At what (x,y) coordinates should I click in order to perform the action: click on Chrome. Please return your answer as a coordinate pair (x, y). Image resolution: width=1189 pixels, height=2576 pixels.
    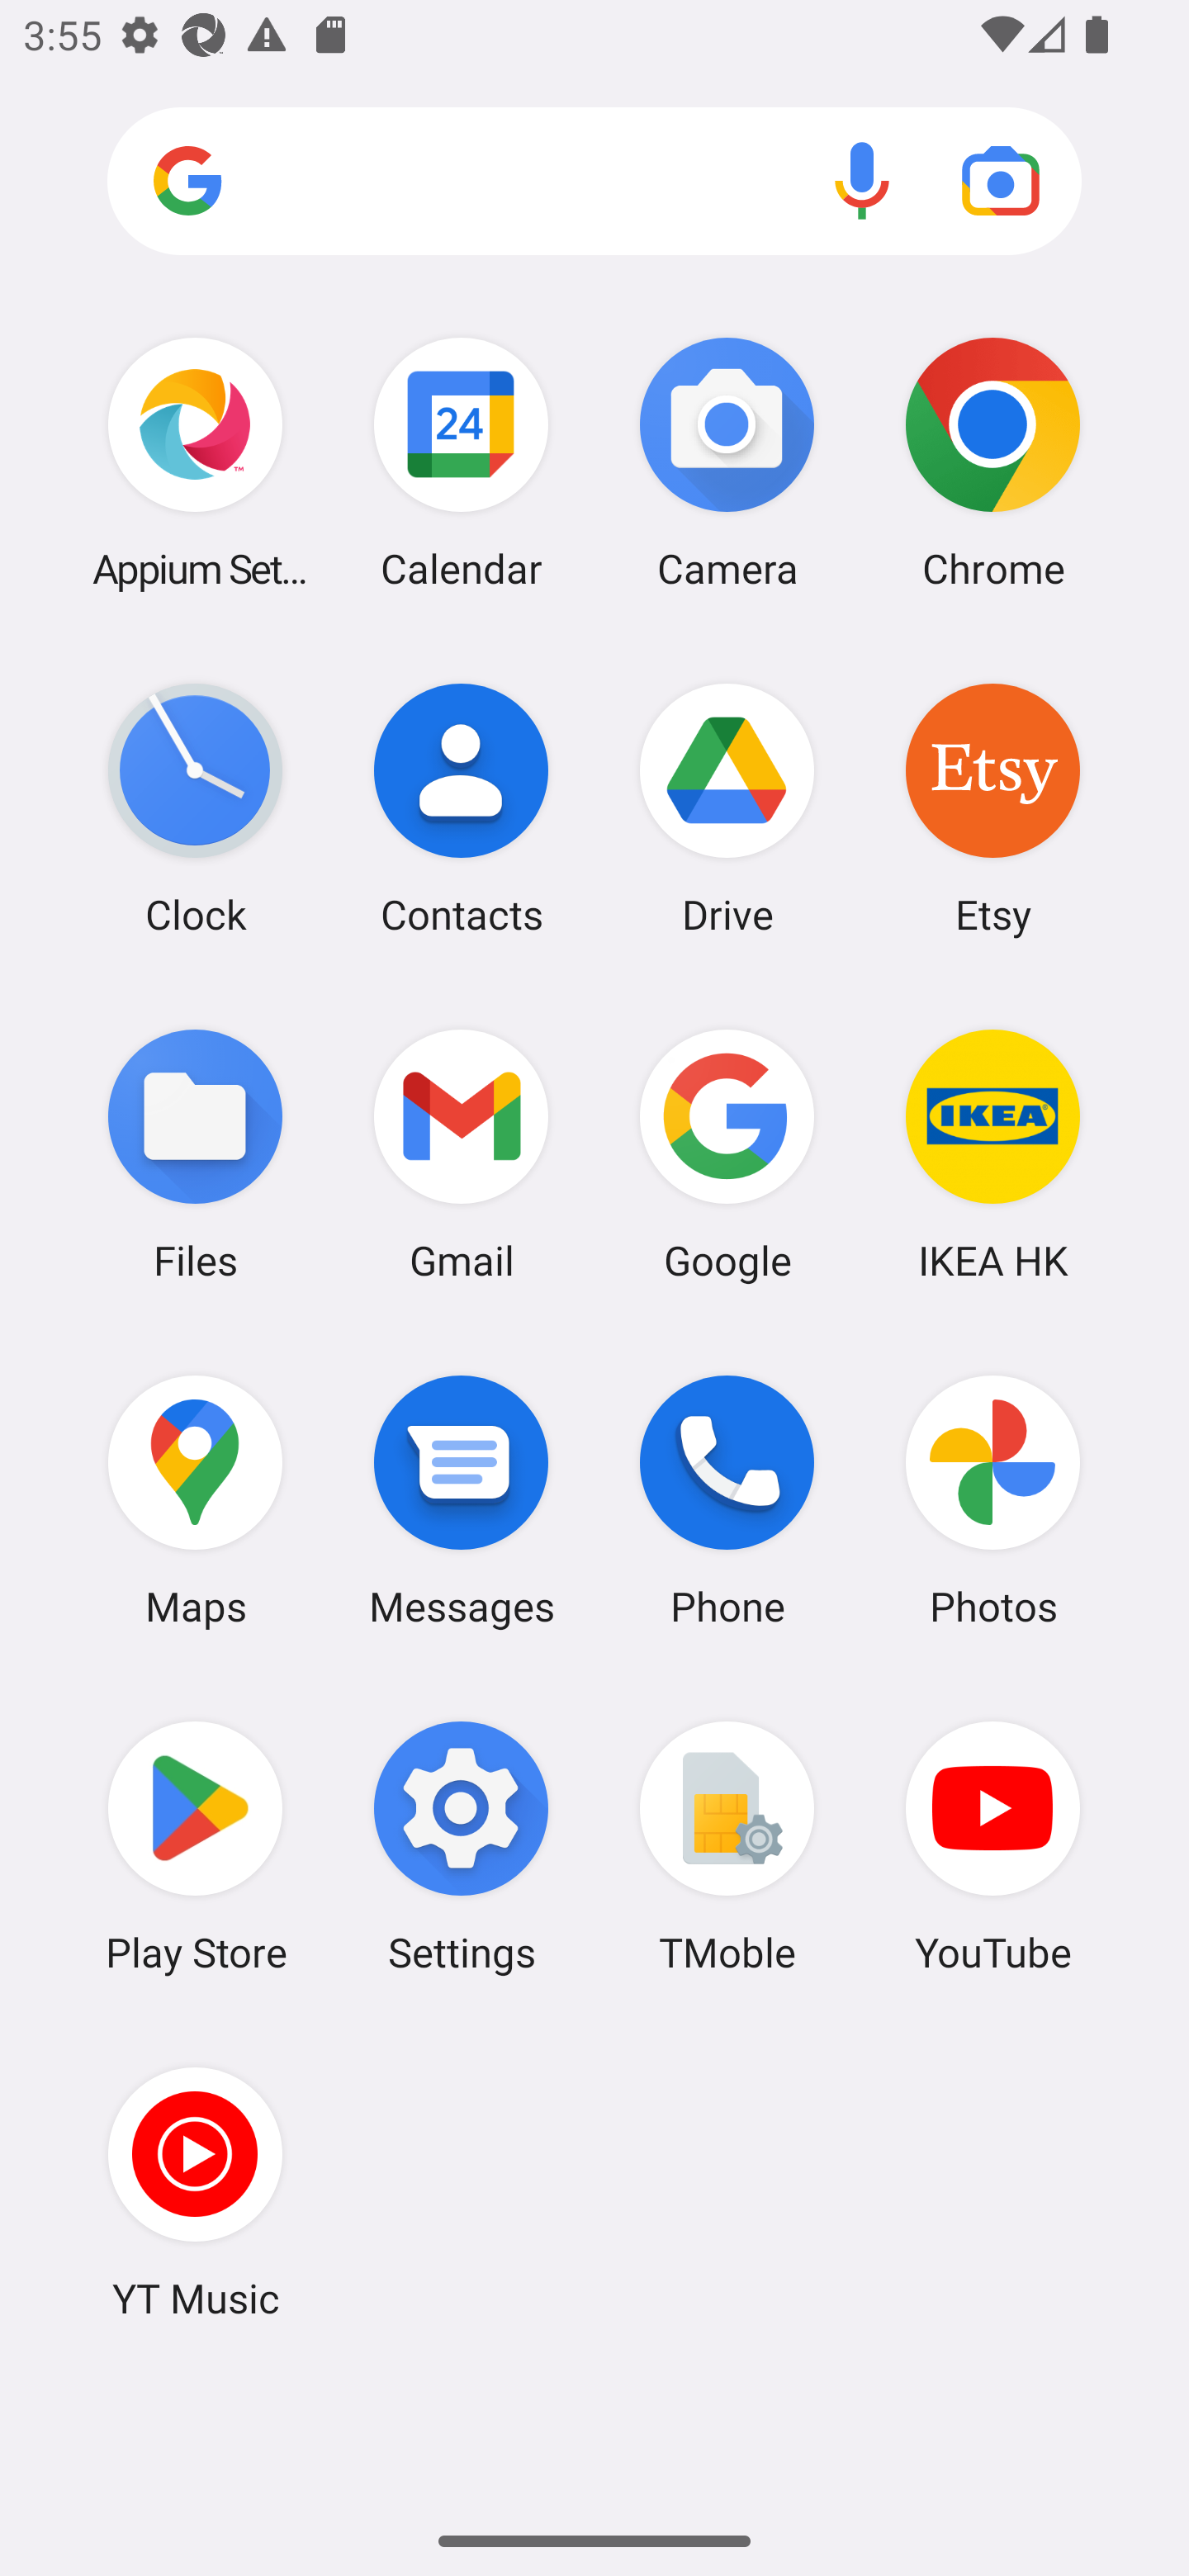
    Looking at the image, I should click on (992, 462).